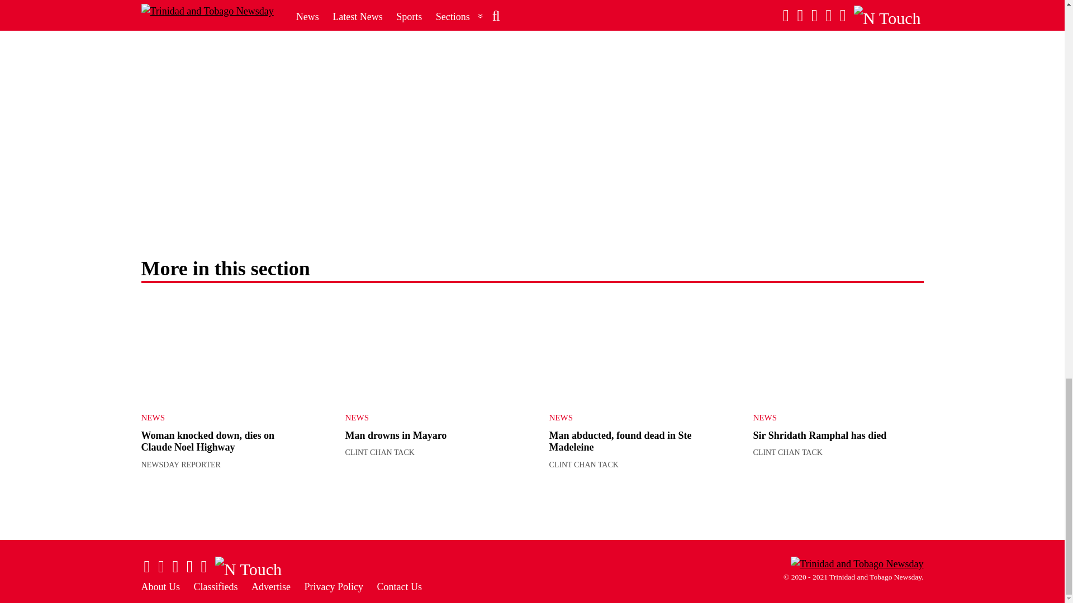 The height and width of the screenshot is (603, 1073). I want to click on Sir Shridath Ramphal has died, so click(838, 350).